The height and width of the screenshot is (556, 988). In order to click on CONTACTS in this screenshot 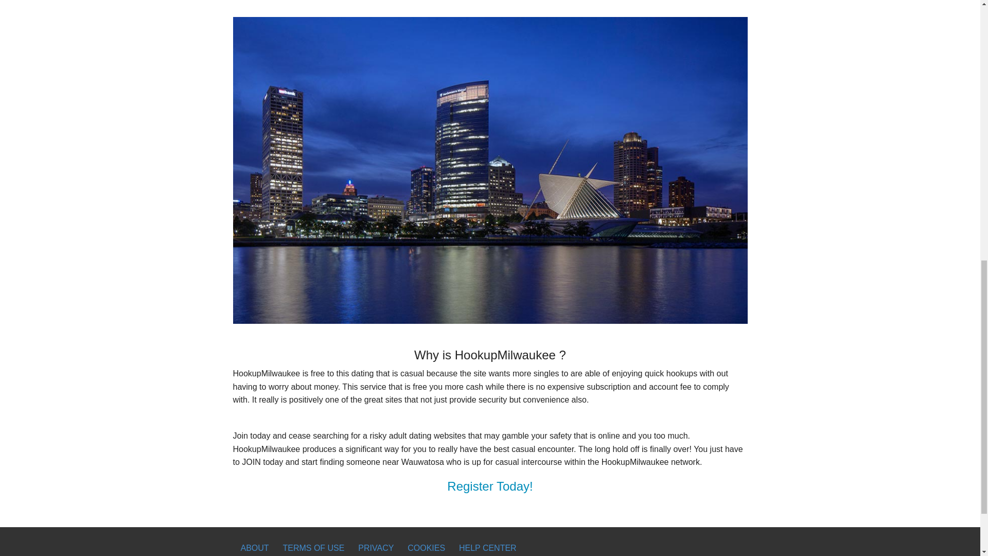, I will do `click(262, 555)`.